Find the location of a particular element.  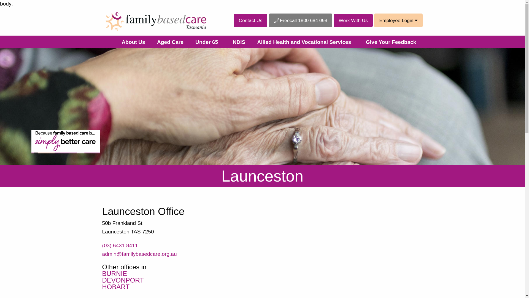

HOBART is located at coordinates (116, 287).